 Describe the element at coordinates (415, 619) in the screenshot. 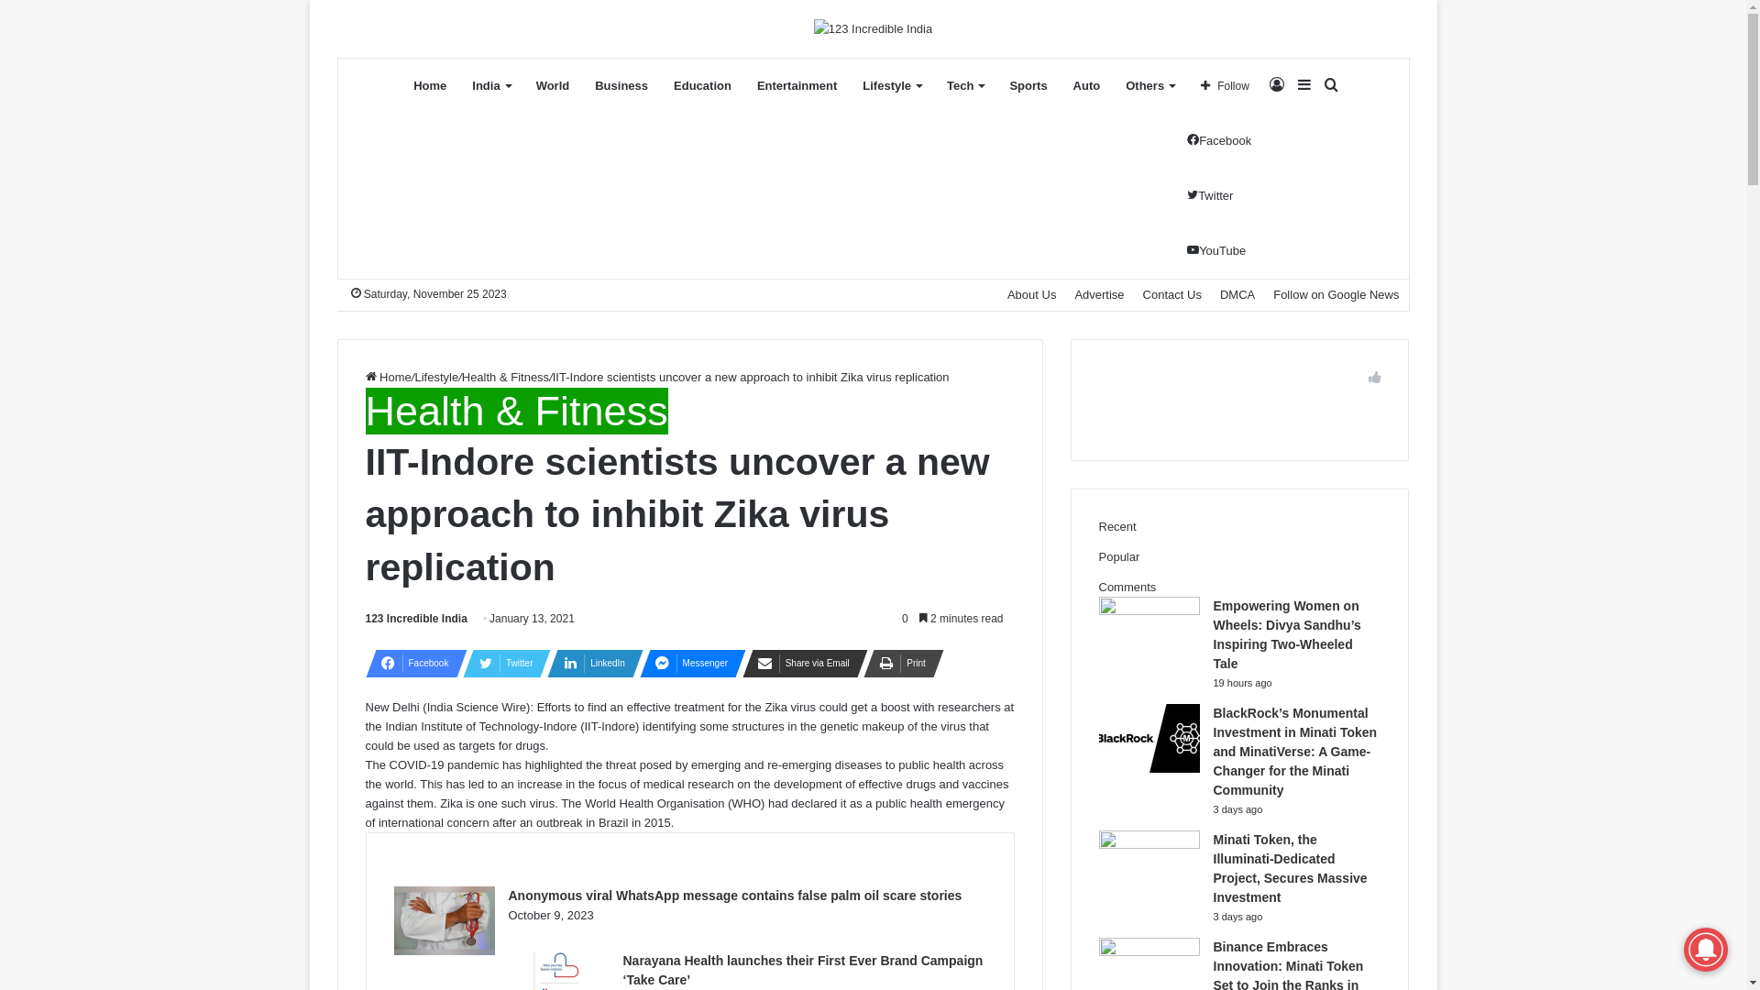

I see `123 Incredible India` at that location.